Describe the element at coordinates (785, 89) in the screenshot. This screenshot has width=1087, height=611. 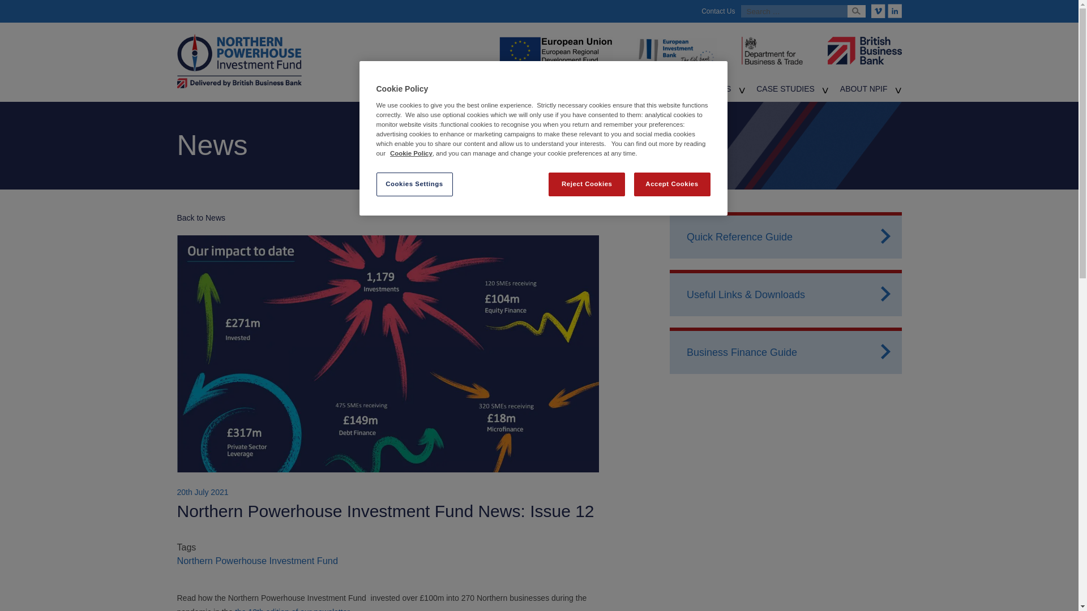
I see `CASE STUDIES` at that location.